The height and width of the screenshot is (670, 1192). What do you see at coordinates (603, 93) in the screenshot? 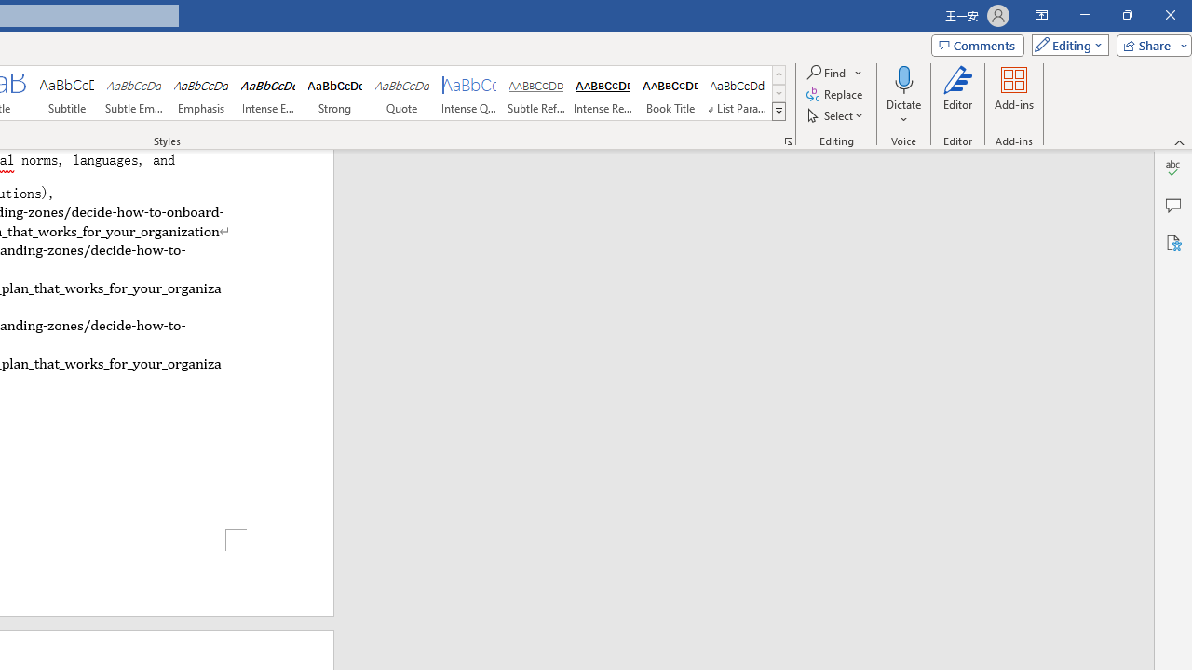
I see `Intense Reference` at bounding box center [603, 93].